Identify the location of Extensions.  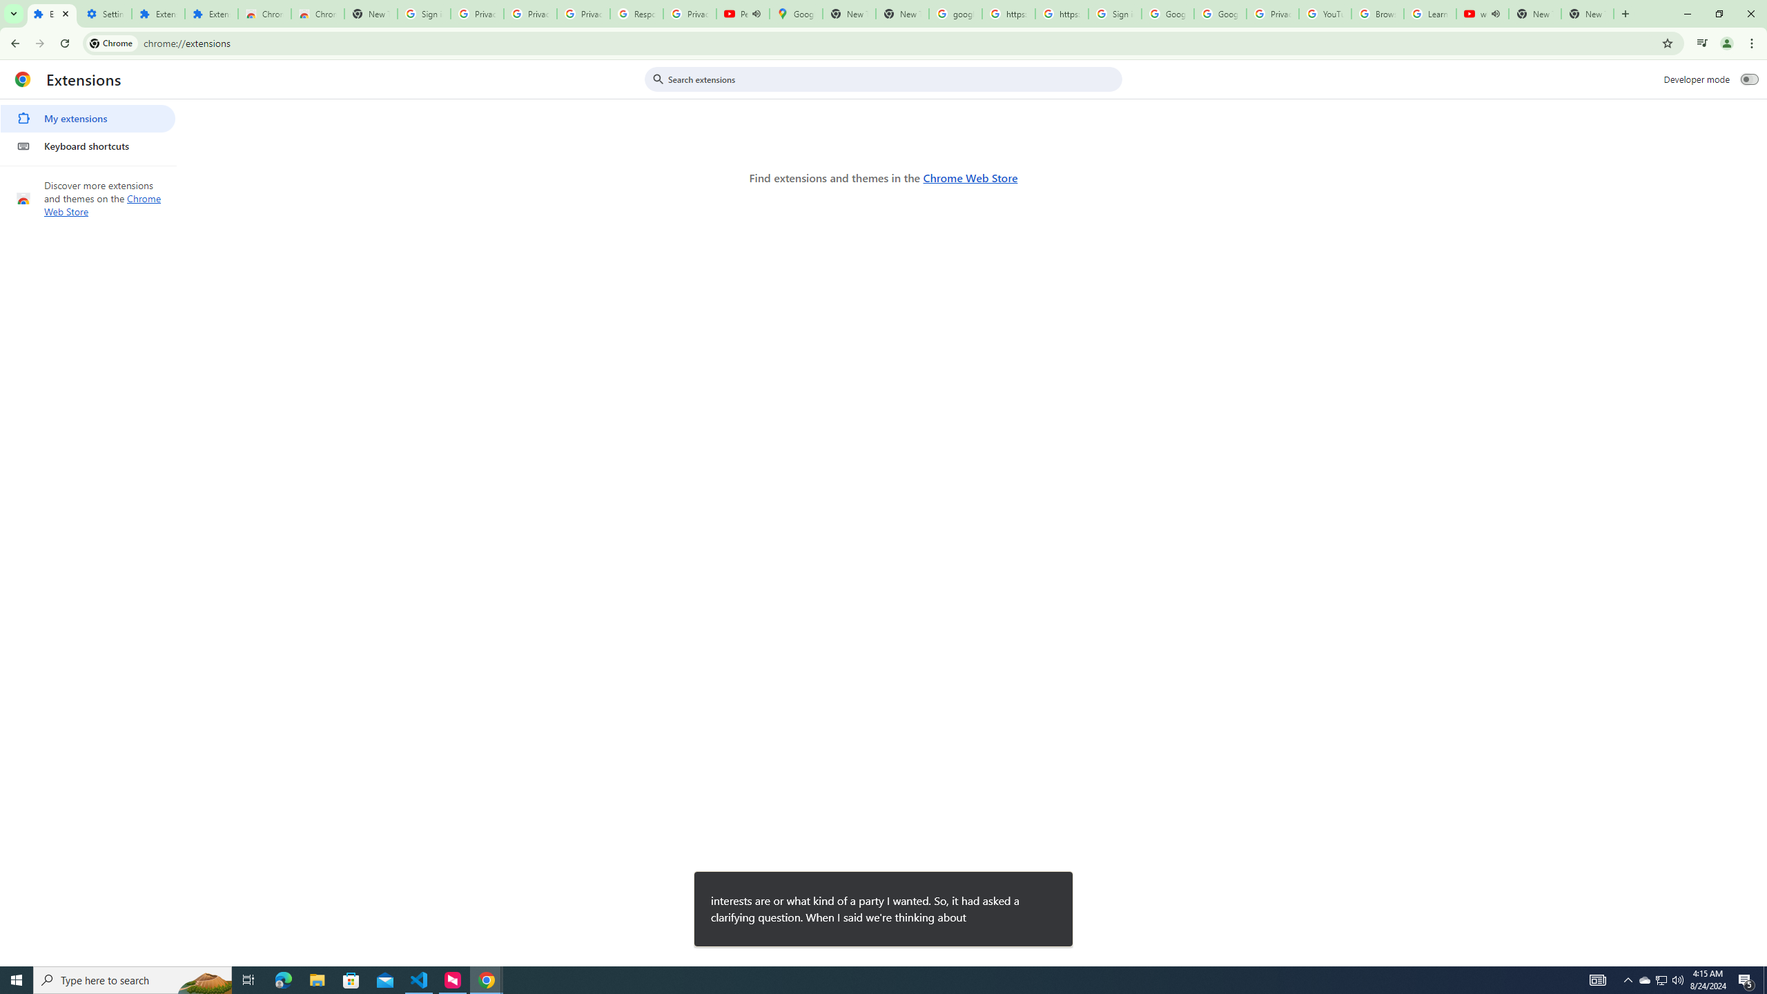
(157, 14).